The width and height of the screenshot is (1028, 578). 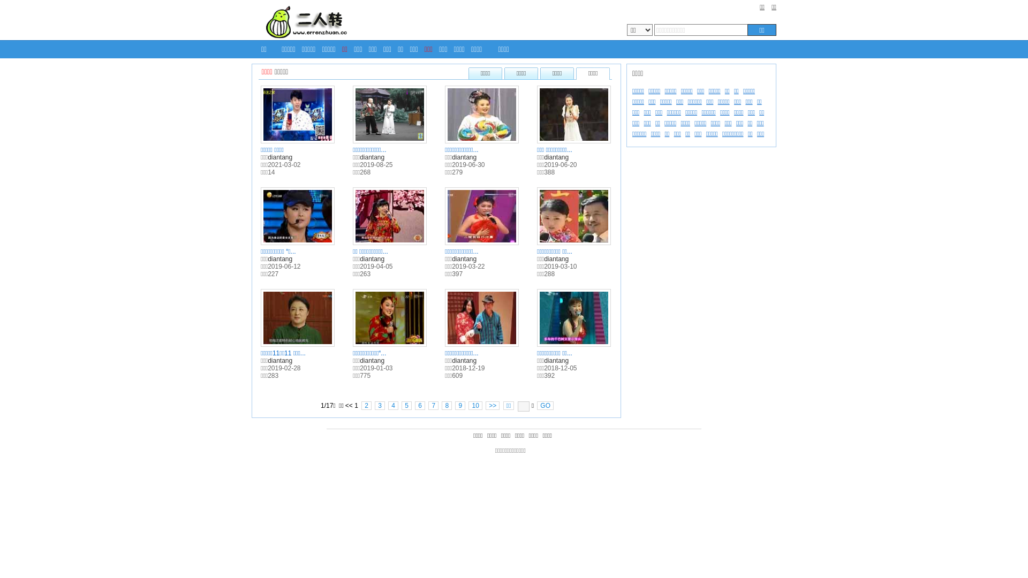 What do you see at coordinates (556, 259) in the screenshot?
I see `diantang` at bounding box center [556, 259].